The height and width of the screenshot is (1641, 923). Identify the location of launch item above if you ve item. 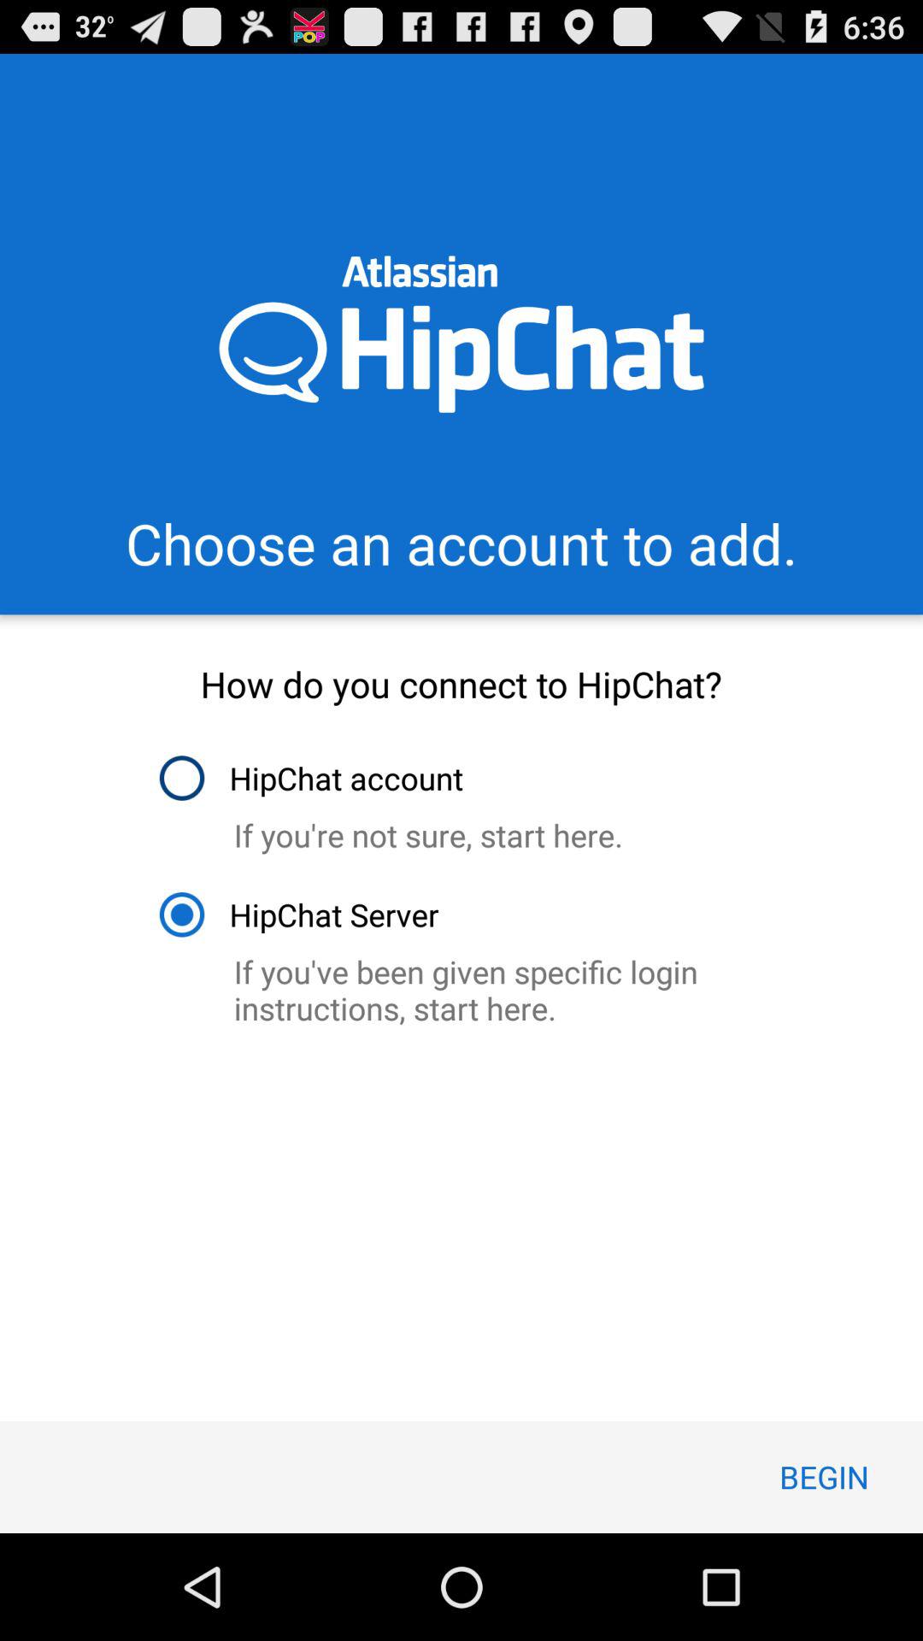
(297, 915).